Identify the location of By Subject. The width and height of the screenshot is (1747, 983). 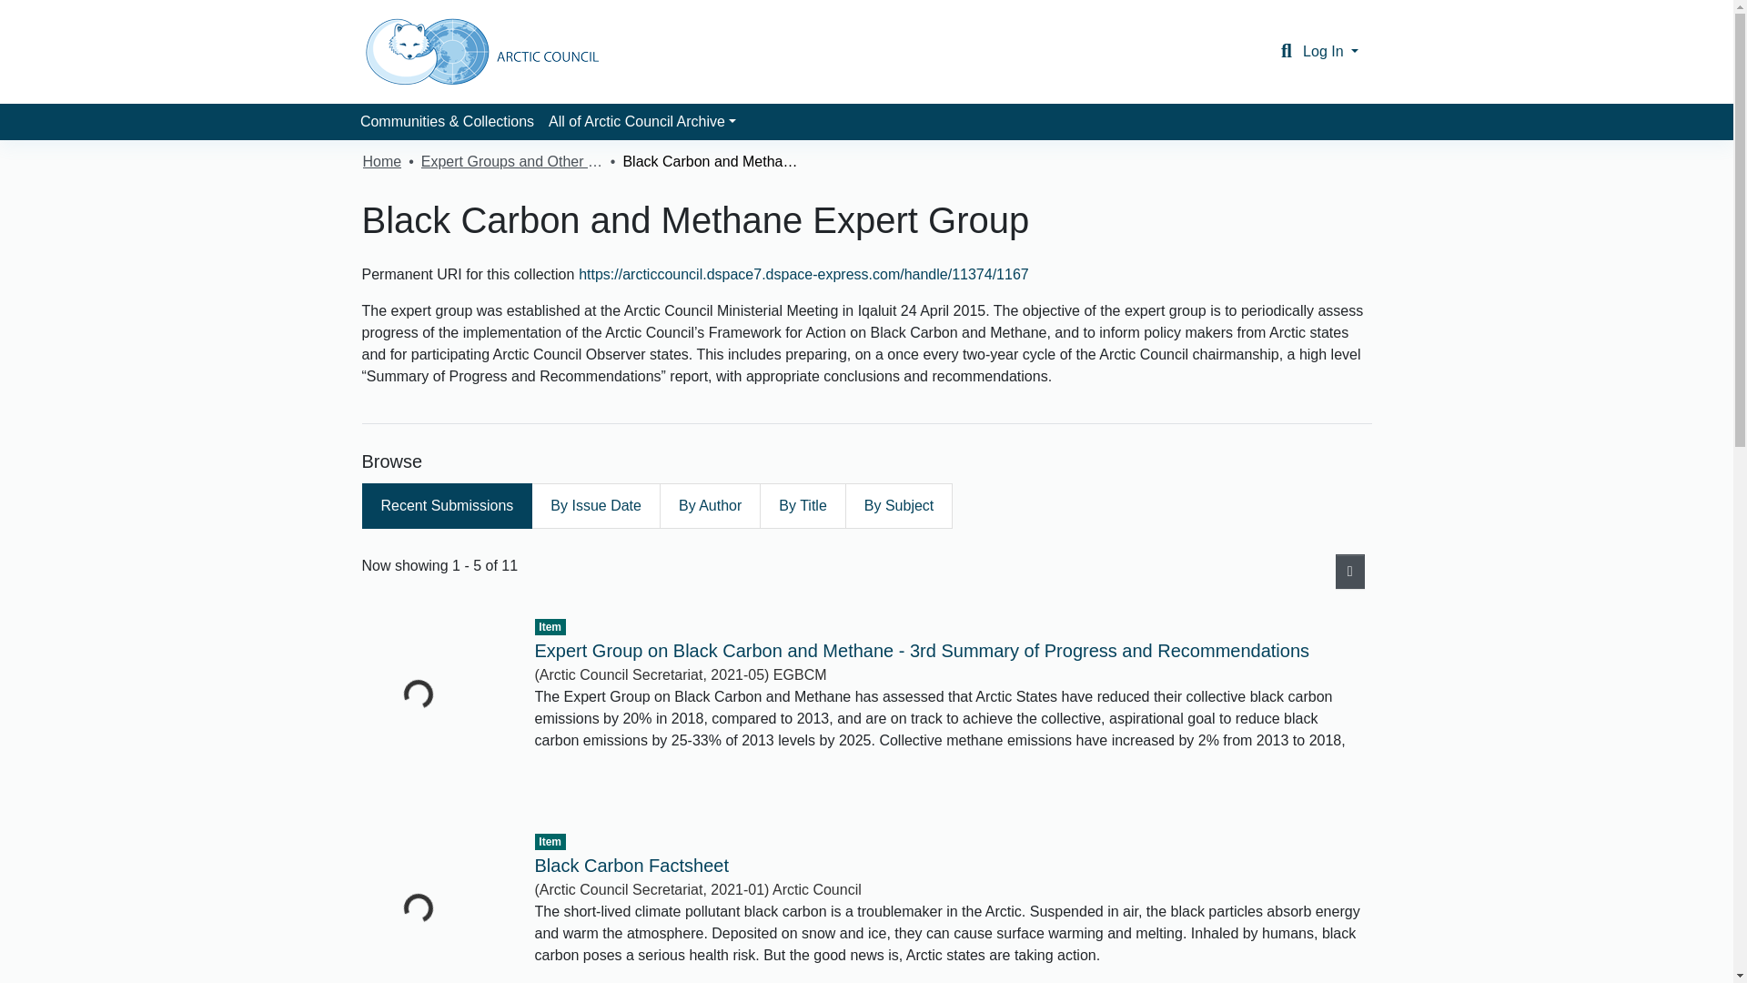
(899, 506).